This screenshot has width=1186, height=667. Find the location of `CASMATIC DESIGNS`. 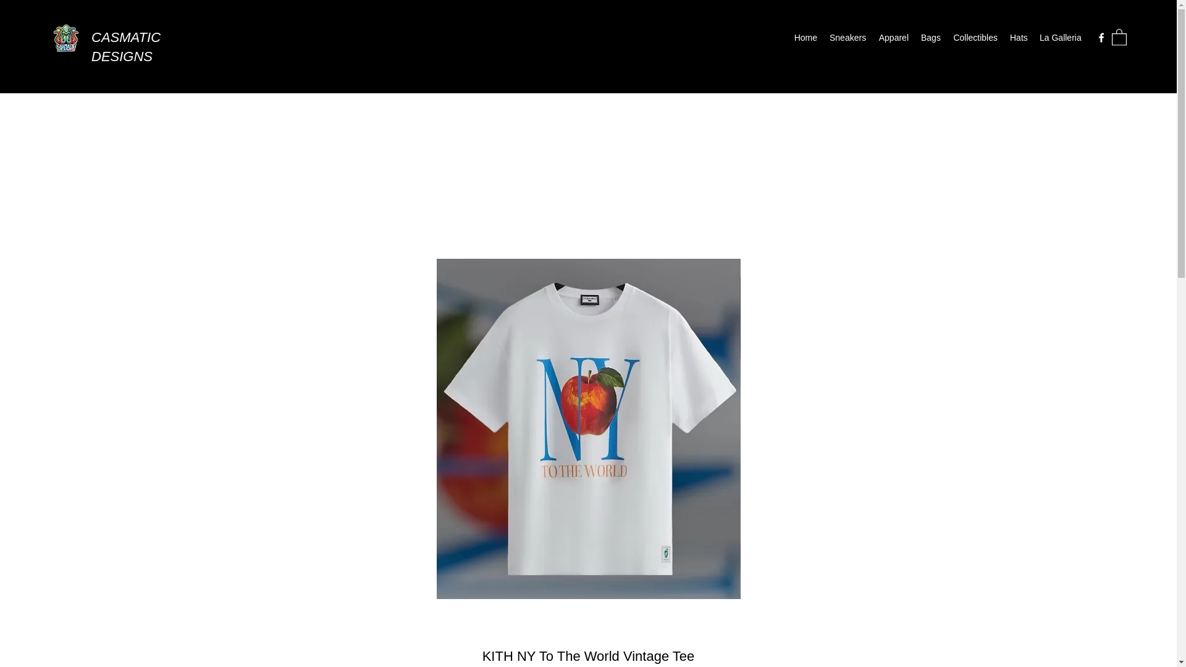

CASMATIC DESIGNS is located at coordinates (125, 46).